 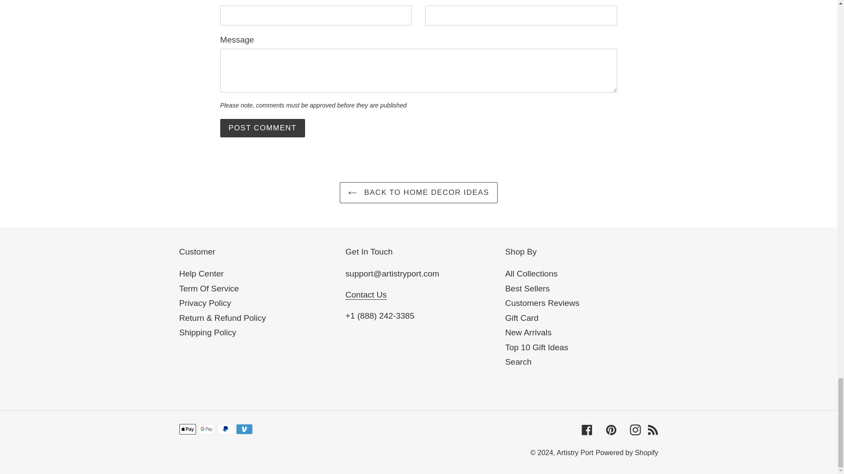 I want to click on Post comment, so click(x=262, y=128).